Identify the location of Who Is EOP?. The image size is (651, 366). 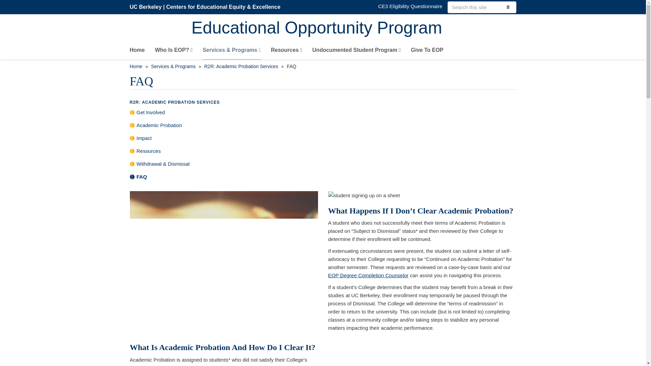
(174, 52).